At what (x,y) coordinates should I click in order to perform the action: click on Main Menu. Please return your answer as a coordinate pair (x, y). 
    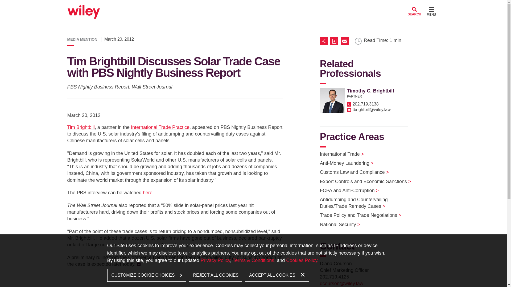
    Looking at the image, I should click on (237, 6).